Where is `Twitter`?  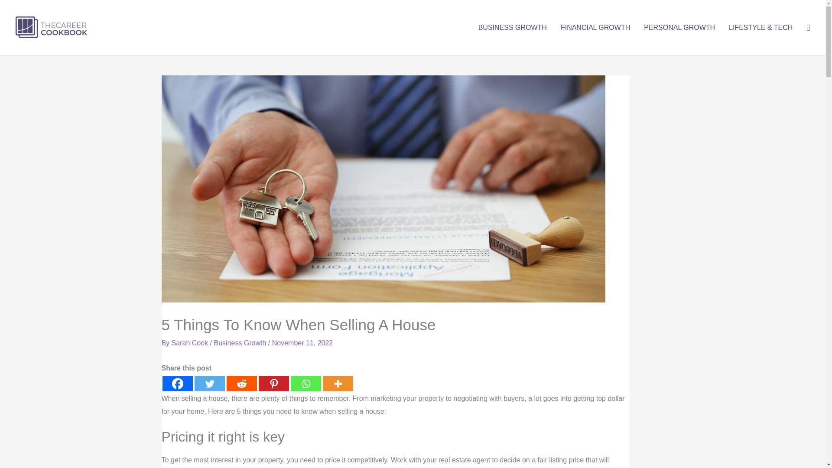 Twitter is located at coordinates (209, 383).